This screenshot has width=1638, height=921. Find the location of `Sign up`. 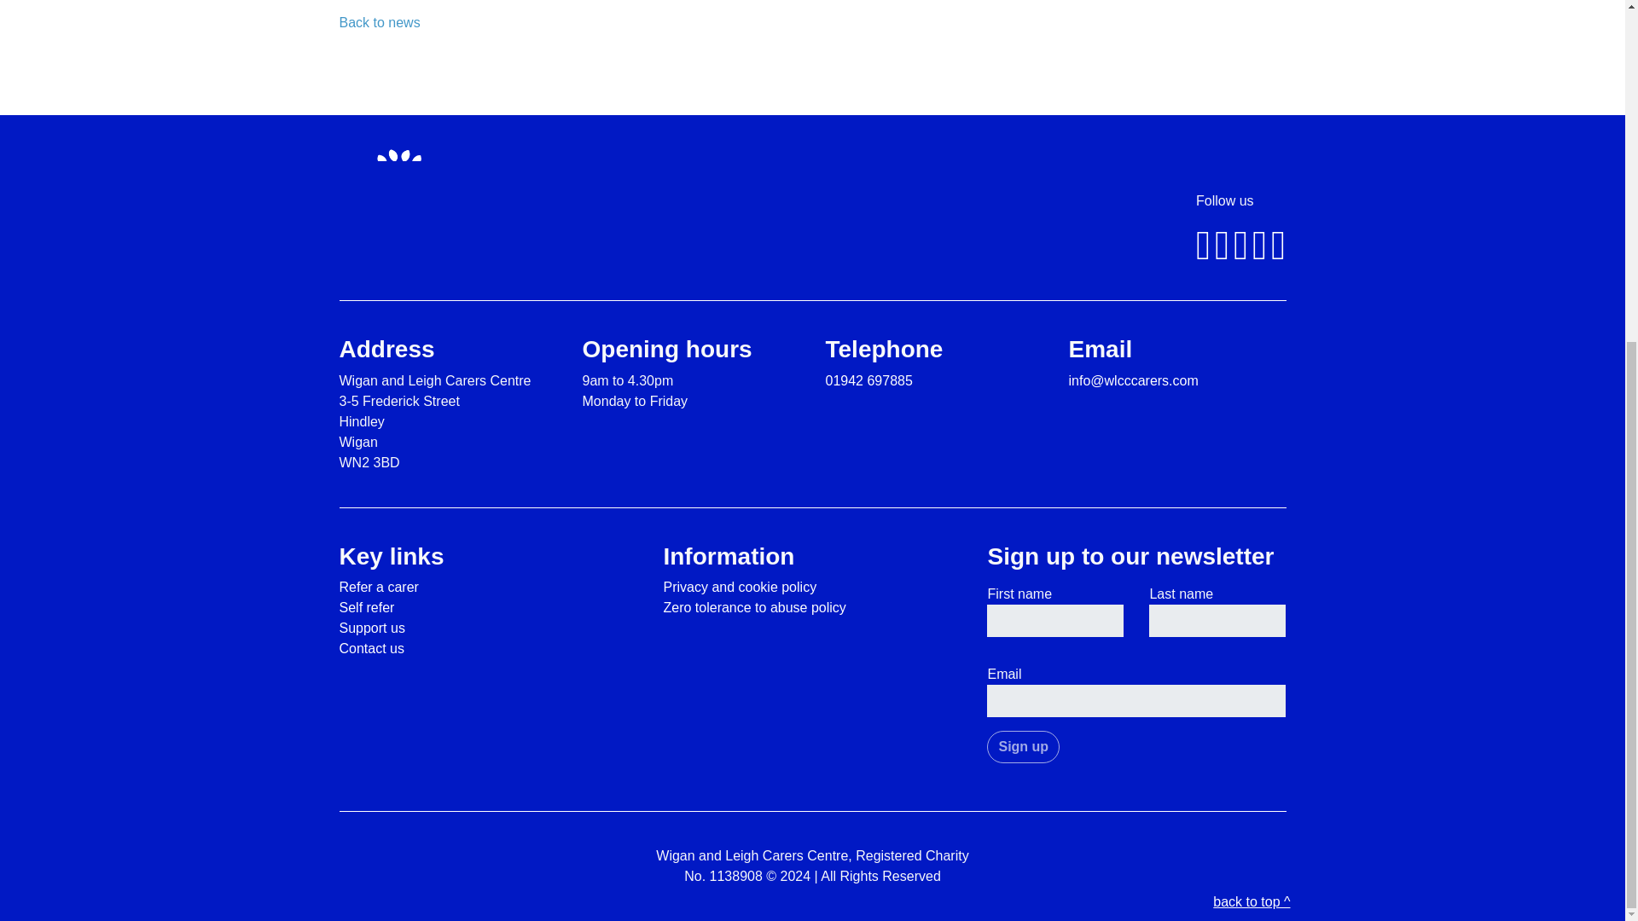

Sign up is located at coordinates (1024, 747).